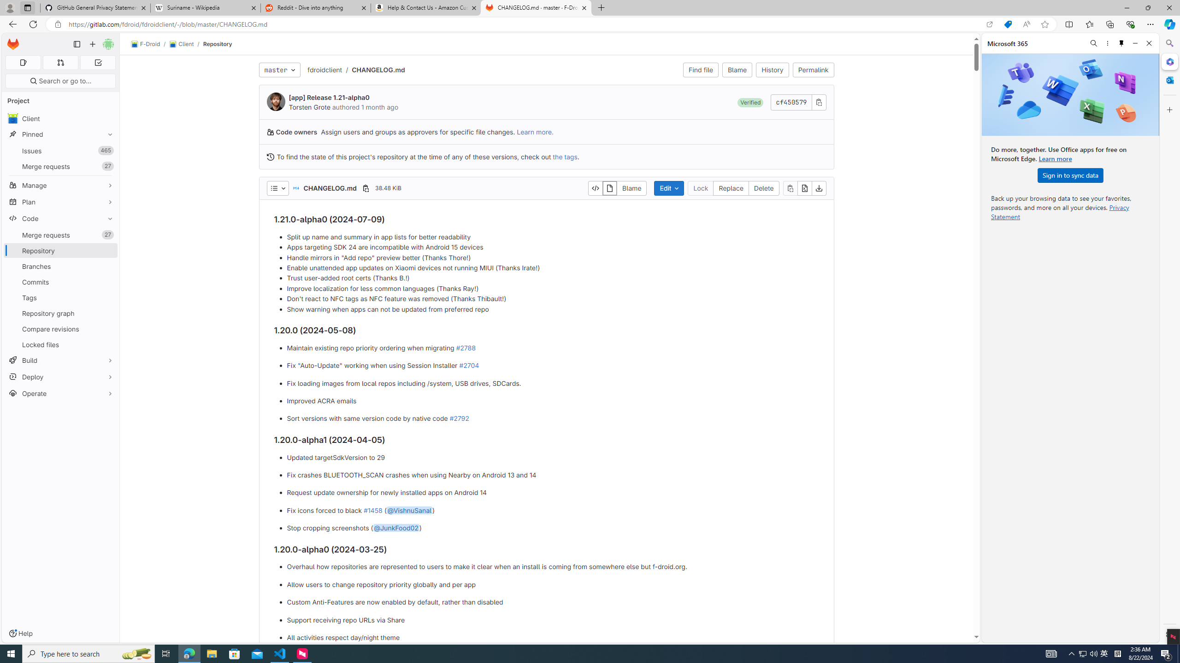 The height and width of the screenshot is (663, 1180). I want to click on Pin Repository, so click(108, 250).